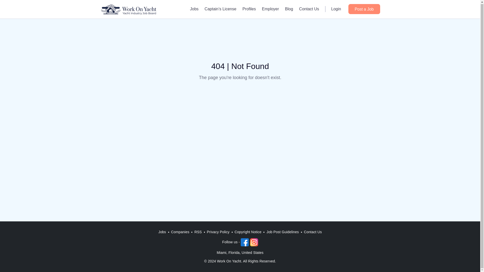  Describe the element at coordinates (270, 9) in the screenshot. I see `Employer` at that location.